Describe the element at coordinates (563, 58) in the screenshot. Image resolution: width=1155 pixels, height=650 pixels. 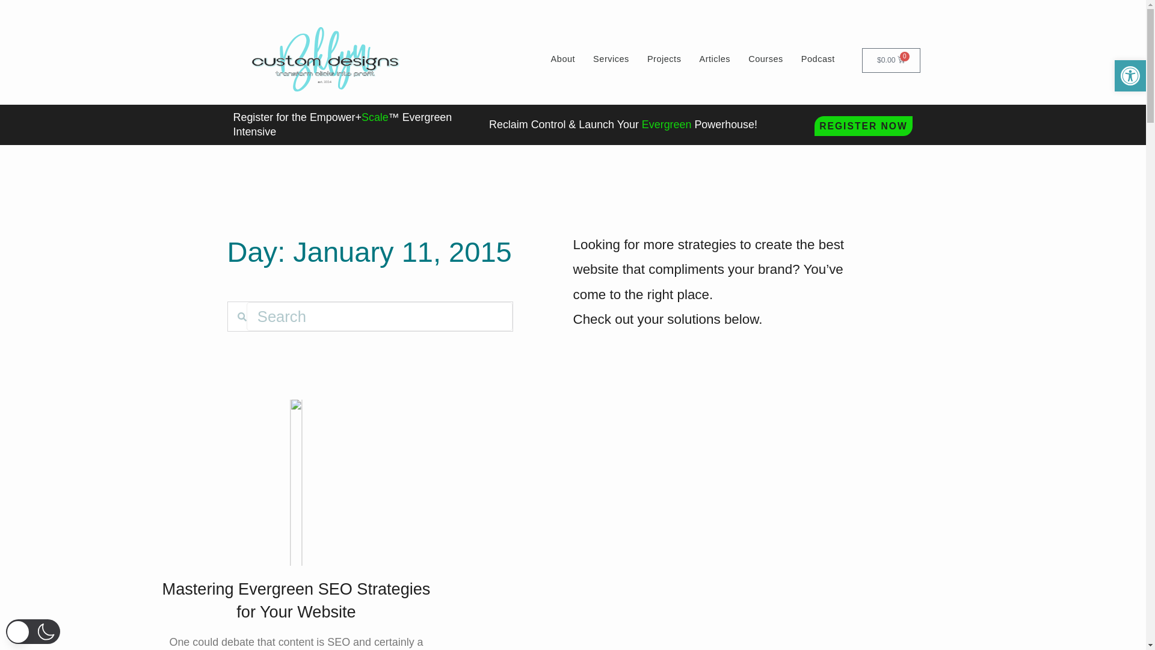
I see `Mastering Evergreen SEO Strategies for Your Website` at that location.